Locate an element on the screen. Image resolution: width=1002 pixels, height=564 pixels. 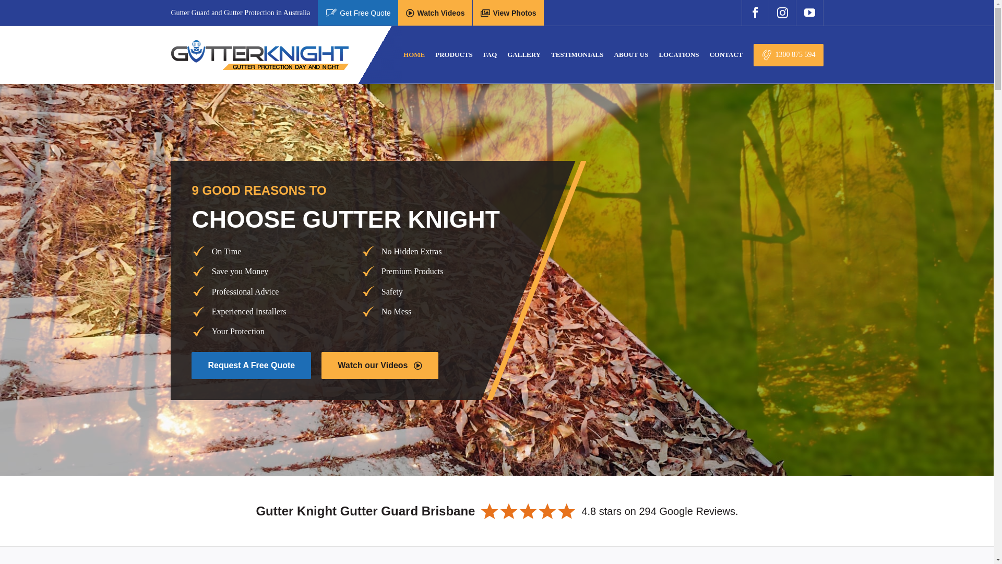
1300 875 594 is located at coordinates (789, 55).